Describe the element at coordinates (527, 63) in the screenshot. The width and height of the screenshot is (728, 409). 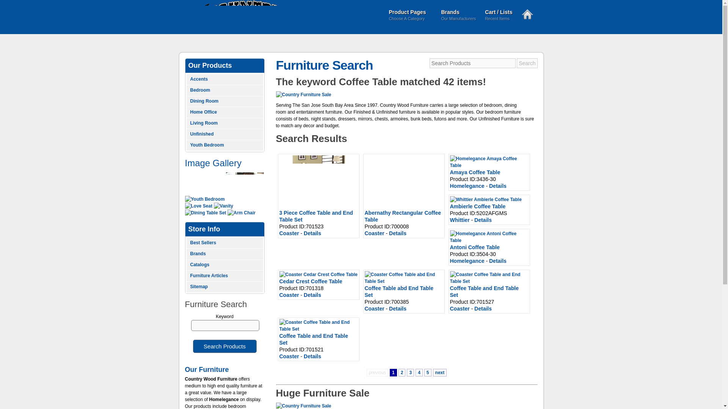
I see `Search` at that location.